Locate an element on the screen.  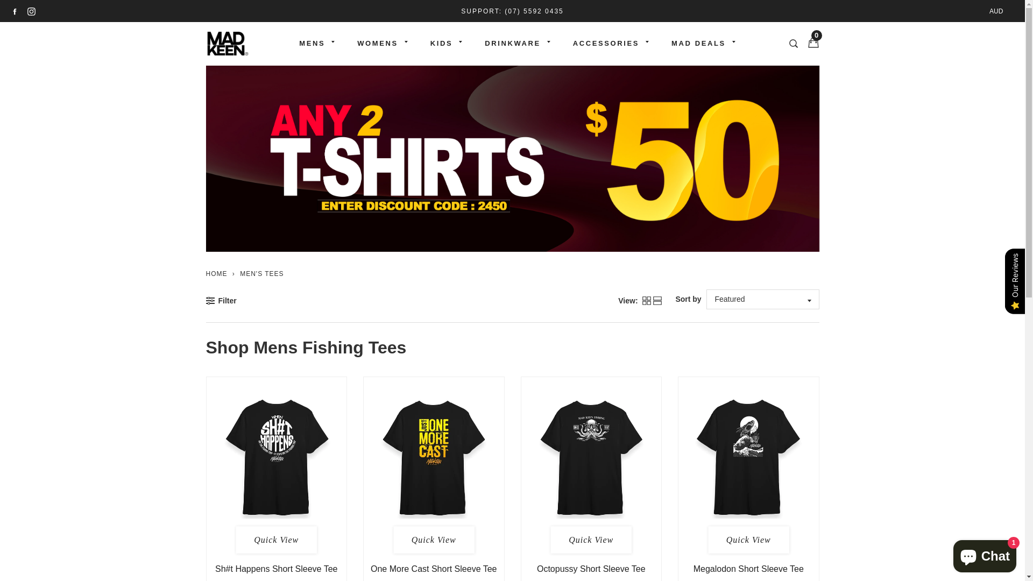
ACCESSORIES is located at coordinates (606, 44).